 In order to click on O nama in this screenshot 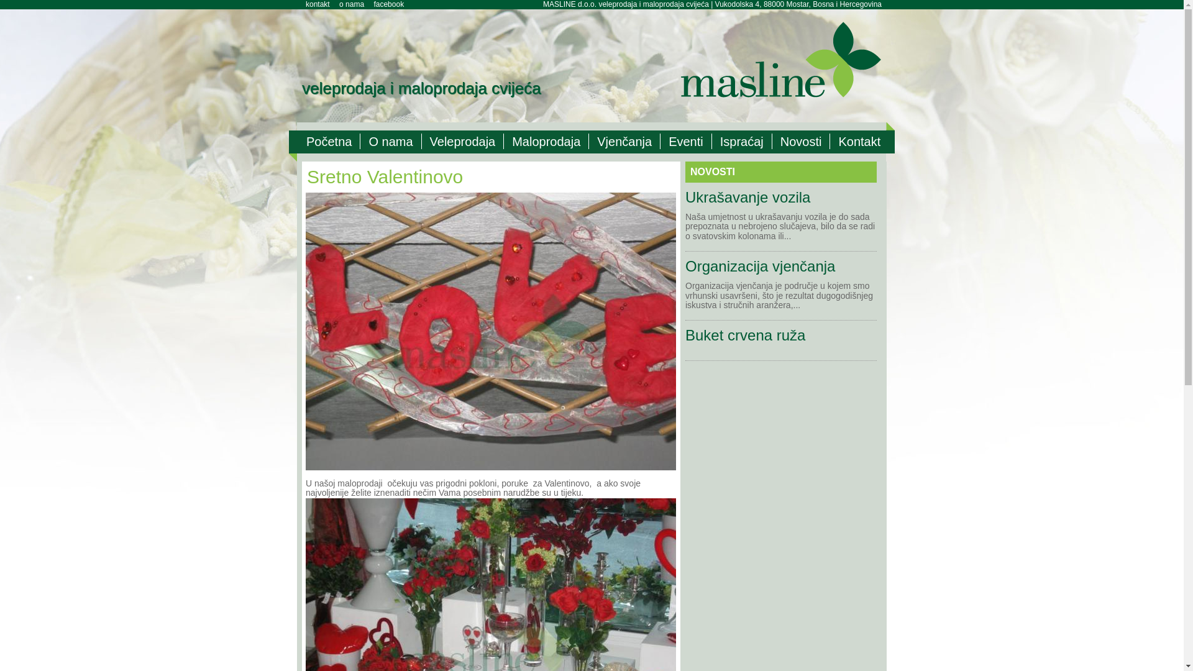, I will do `click(391, 142)`.